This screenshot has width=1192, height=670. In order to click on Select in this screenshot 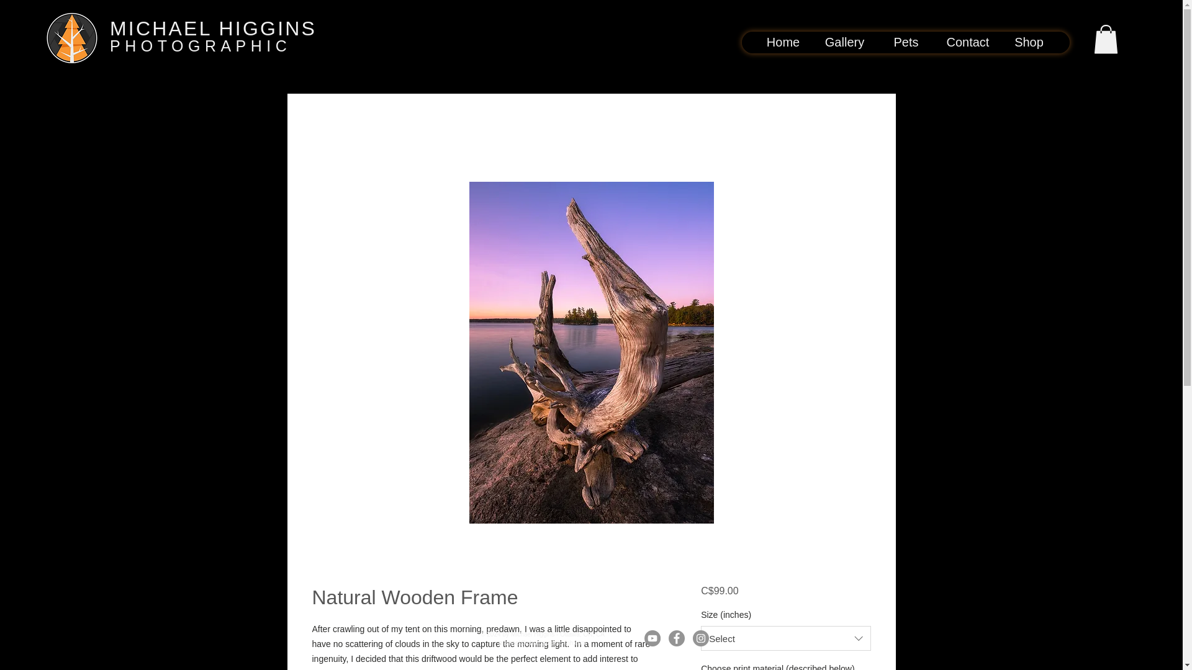, I will do `click(785, 638)`.